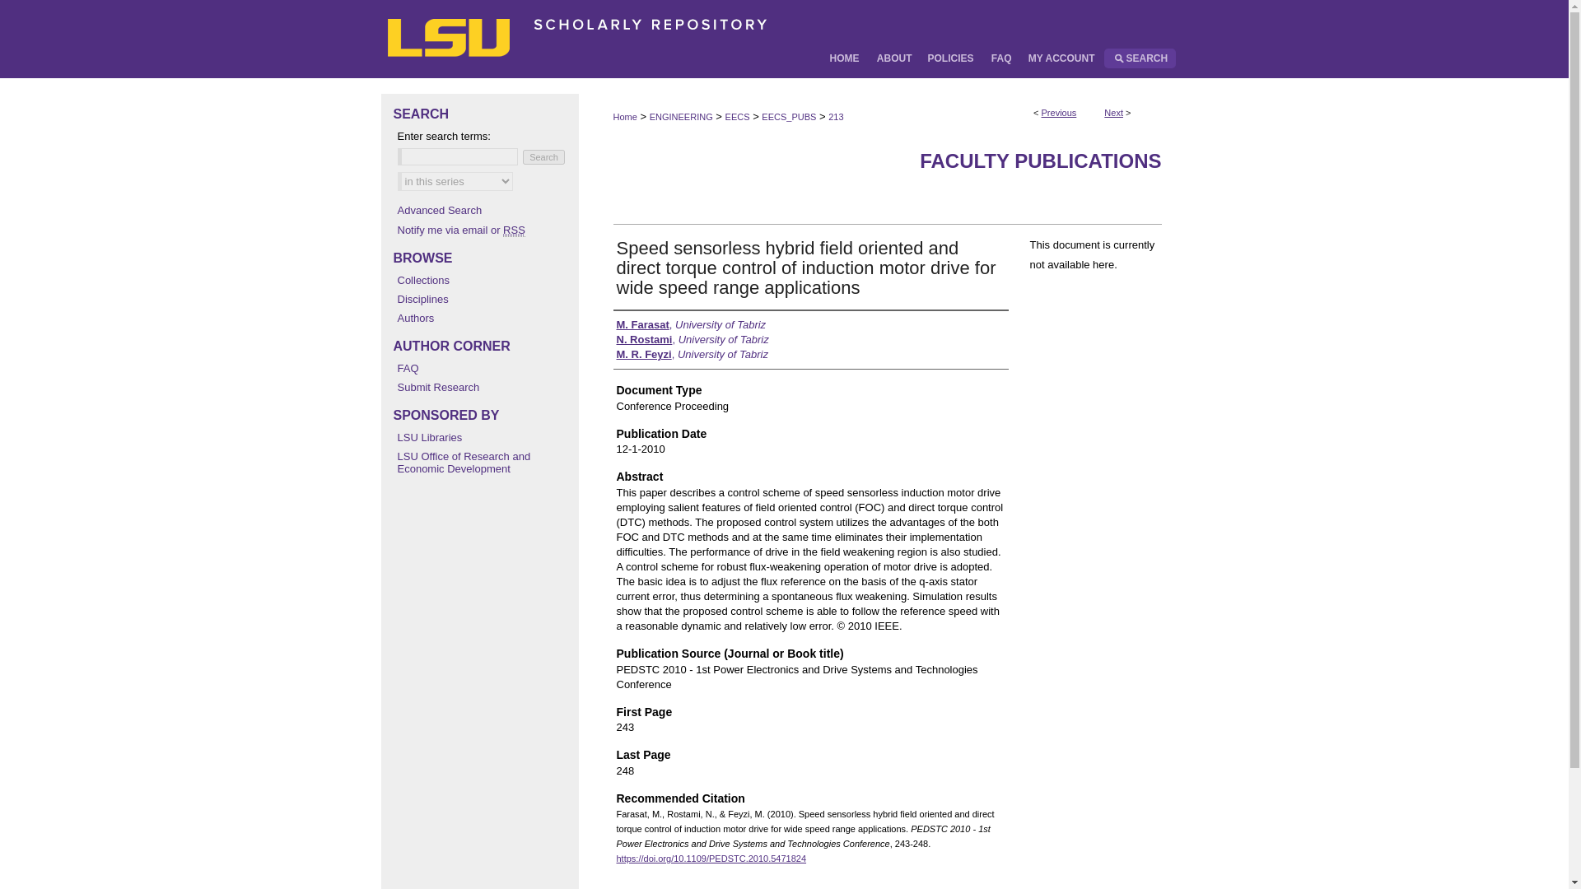 Image resolution: width=1581 pixels, height=889 pixels. Describe the element at coordinates (483, 436) in the screenshot. I see `LSU Libraries` at that location.